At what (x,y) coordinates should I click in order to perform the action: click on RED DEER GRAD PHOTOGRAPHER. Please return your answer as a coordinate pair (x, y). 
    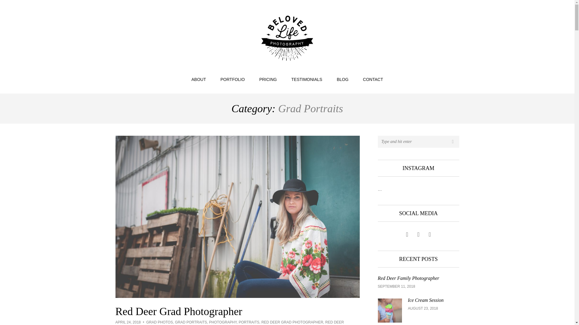
    Looking at the image, I should click on (292, 322).